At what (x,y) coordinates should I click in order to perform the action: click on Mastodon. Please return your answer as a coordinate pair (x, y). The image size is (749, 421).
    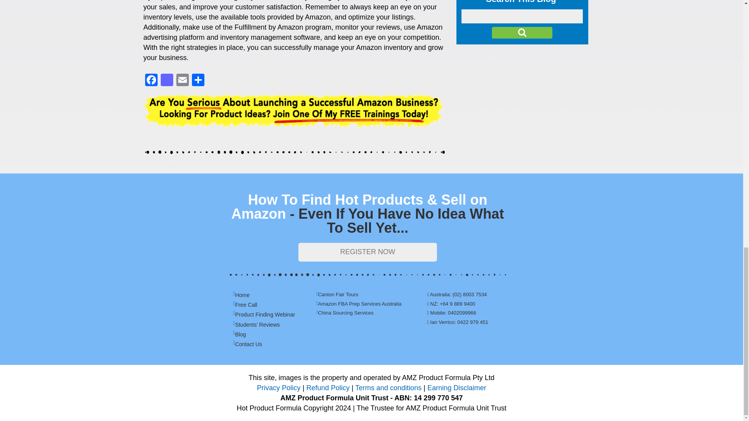
    Looking at the image, I should click on (167, 81).